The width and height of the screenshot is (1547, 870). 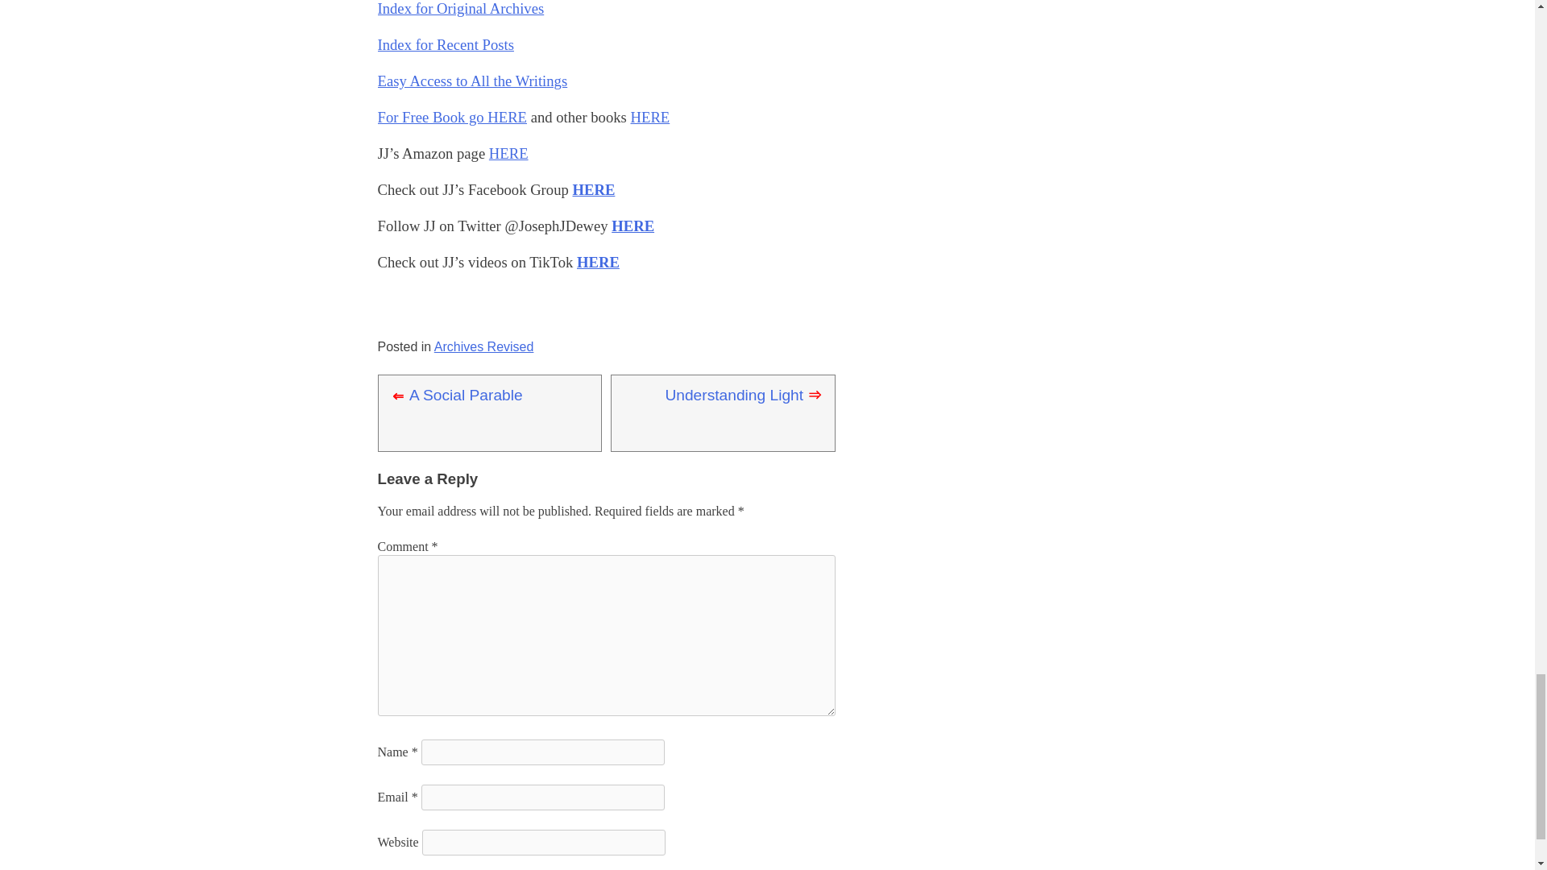 I want to click on Index for Recent Posts, so click(x=445, y=44).